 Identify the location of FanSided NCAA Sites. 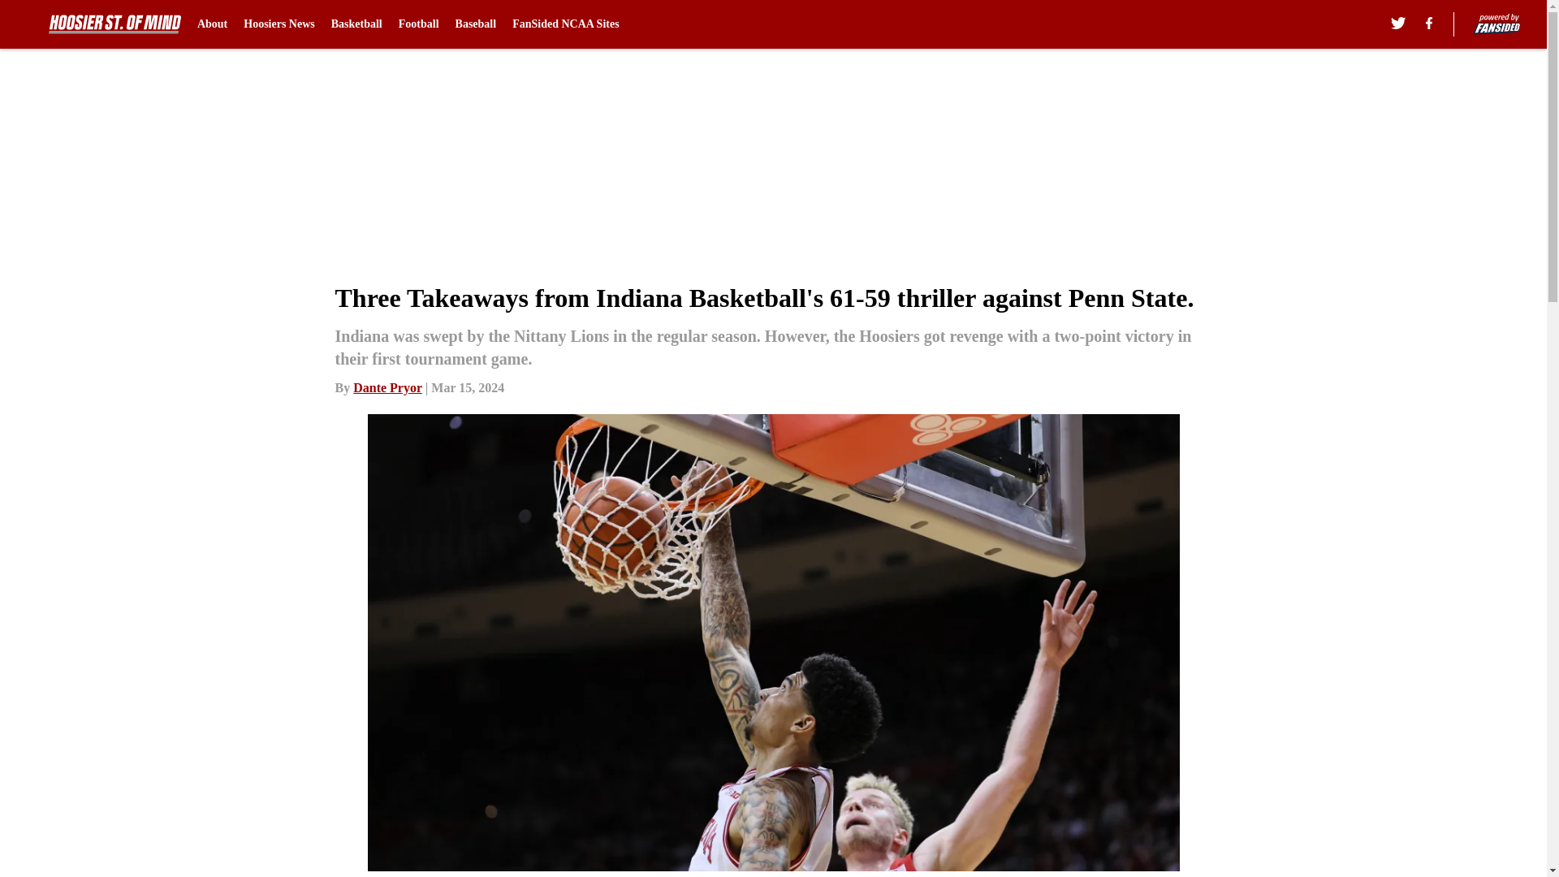
(565, 24).